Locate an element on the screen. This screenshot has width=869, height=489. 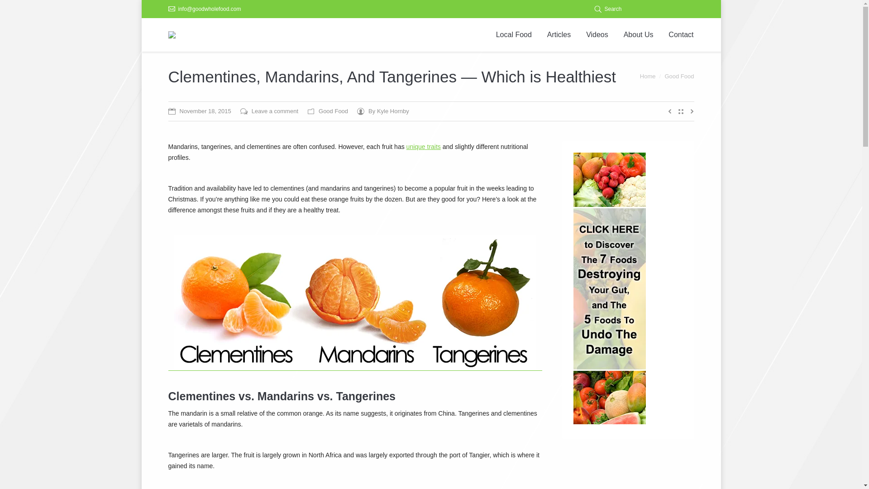
Good Whole Food Side Banner is located at coordinates (609, 288).